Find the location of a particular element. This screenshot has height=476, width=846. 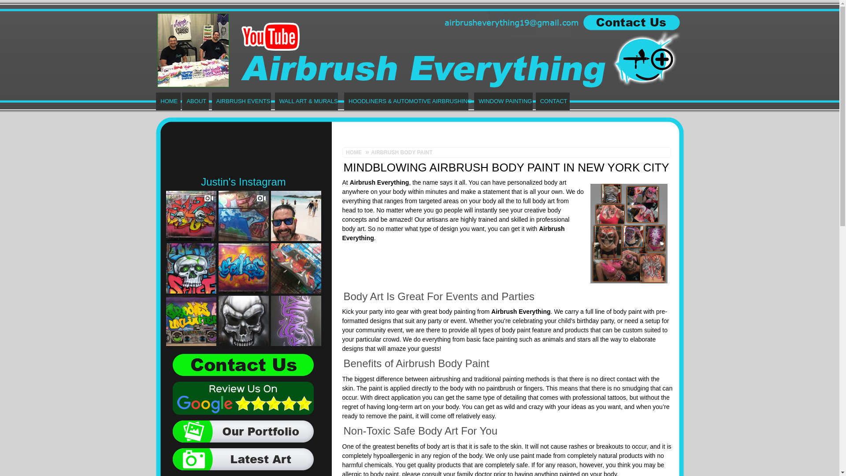

AIRBRUSH BODY PAINT is located at coordinates (400, 152).